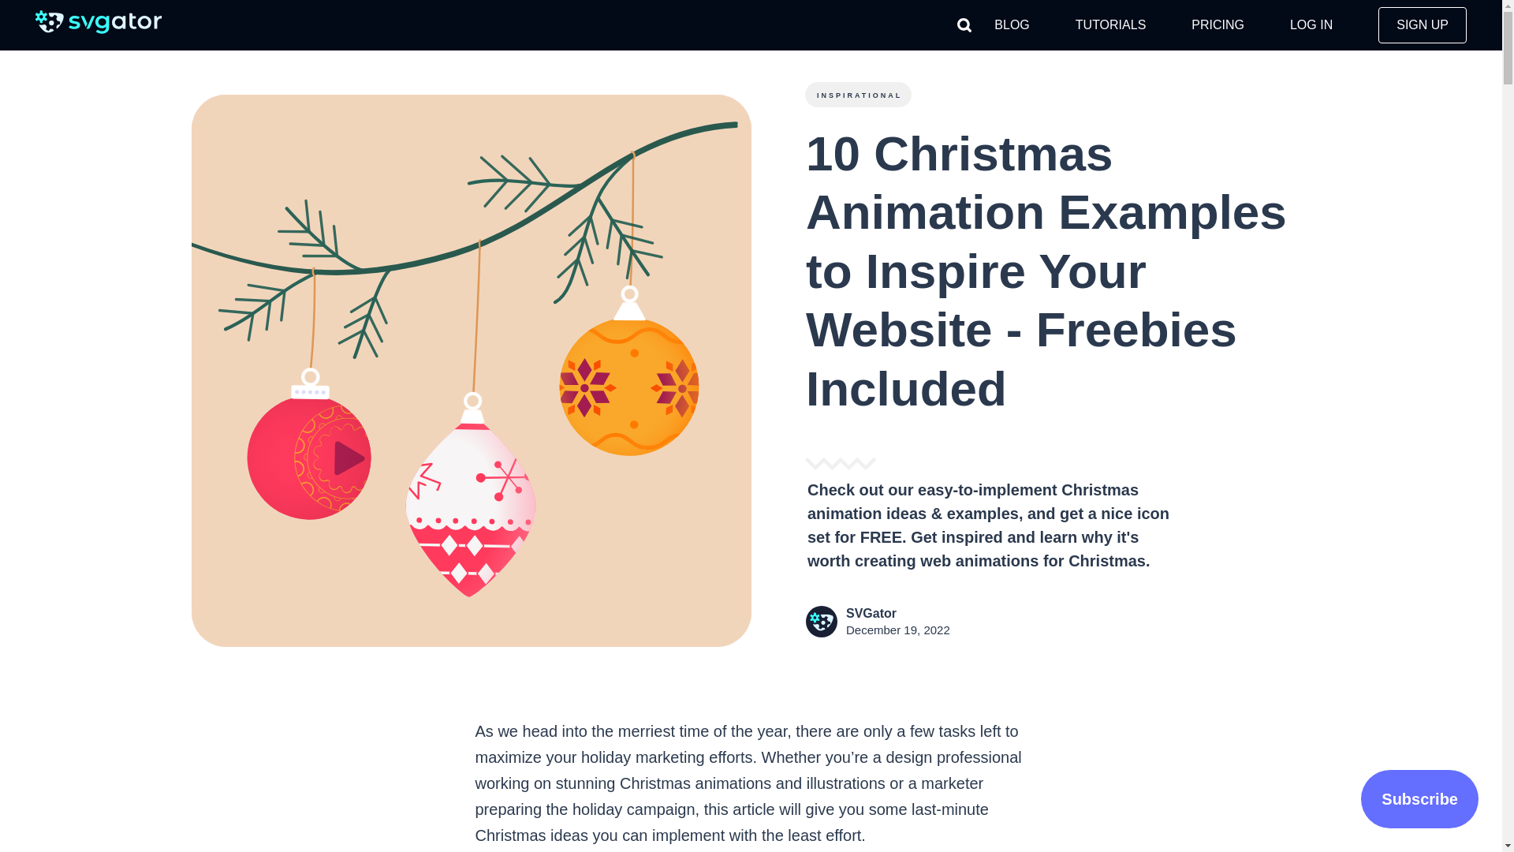  I want to click on PRICING, so click(1218, 25).